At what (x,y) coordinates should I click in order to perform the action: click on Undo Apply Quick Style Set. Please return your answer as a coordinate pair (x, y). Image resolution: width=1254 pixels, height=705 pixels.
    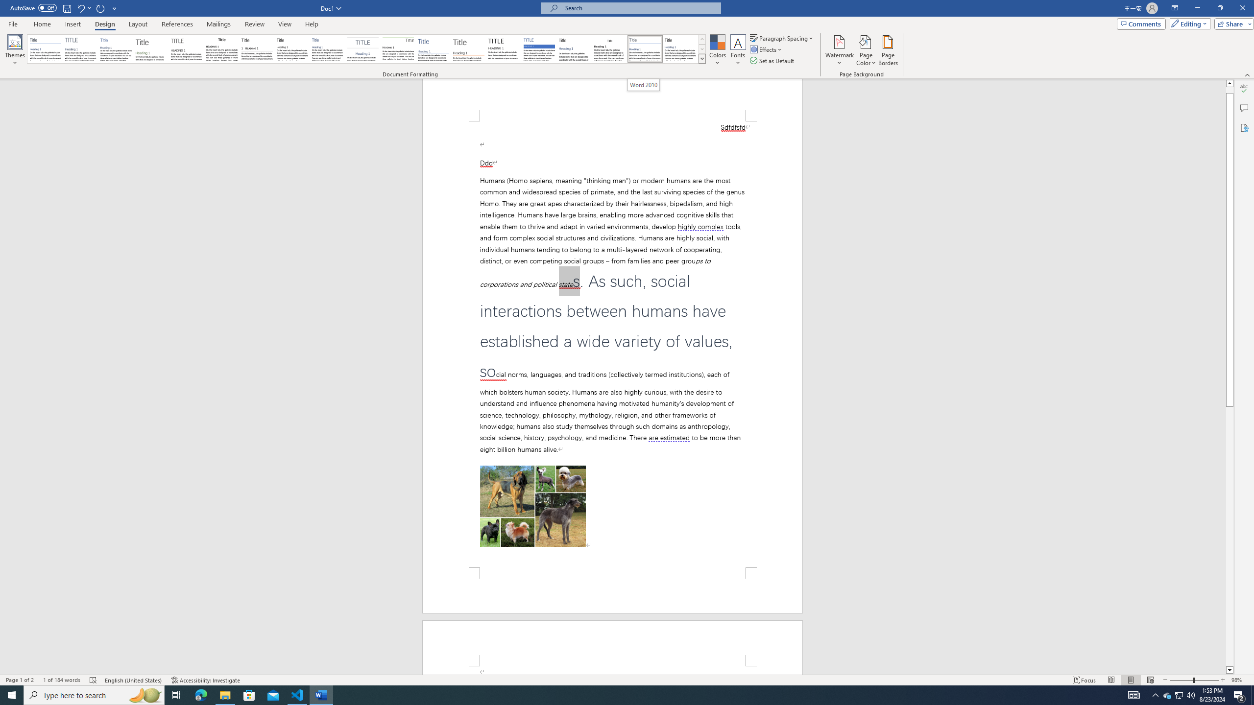
    Looking at the image, I should click on (83, 8).